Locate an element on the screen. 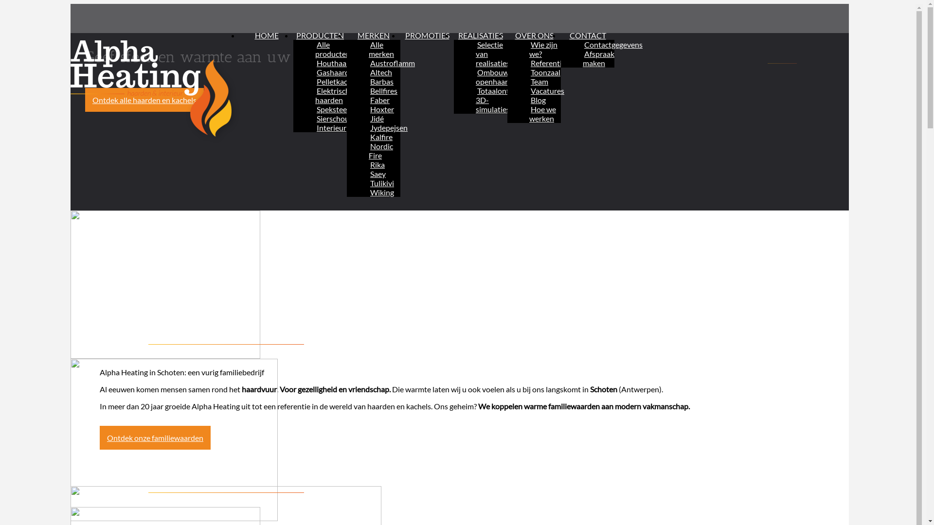  Barbas is located at coordinates (382, 81).